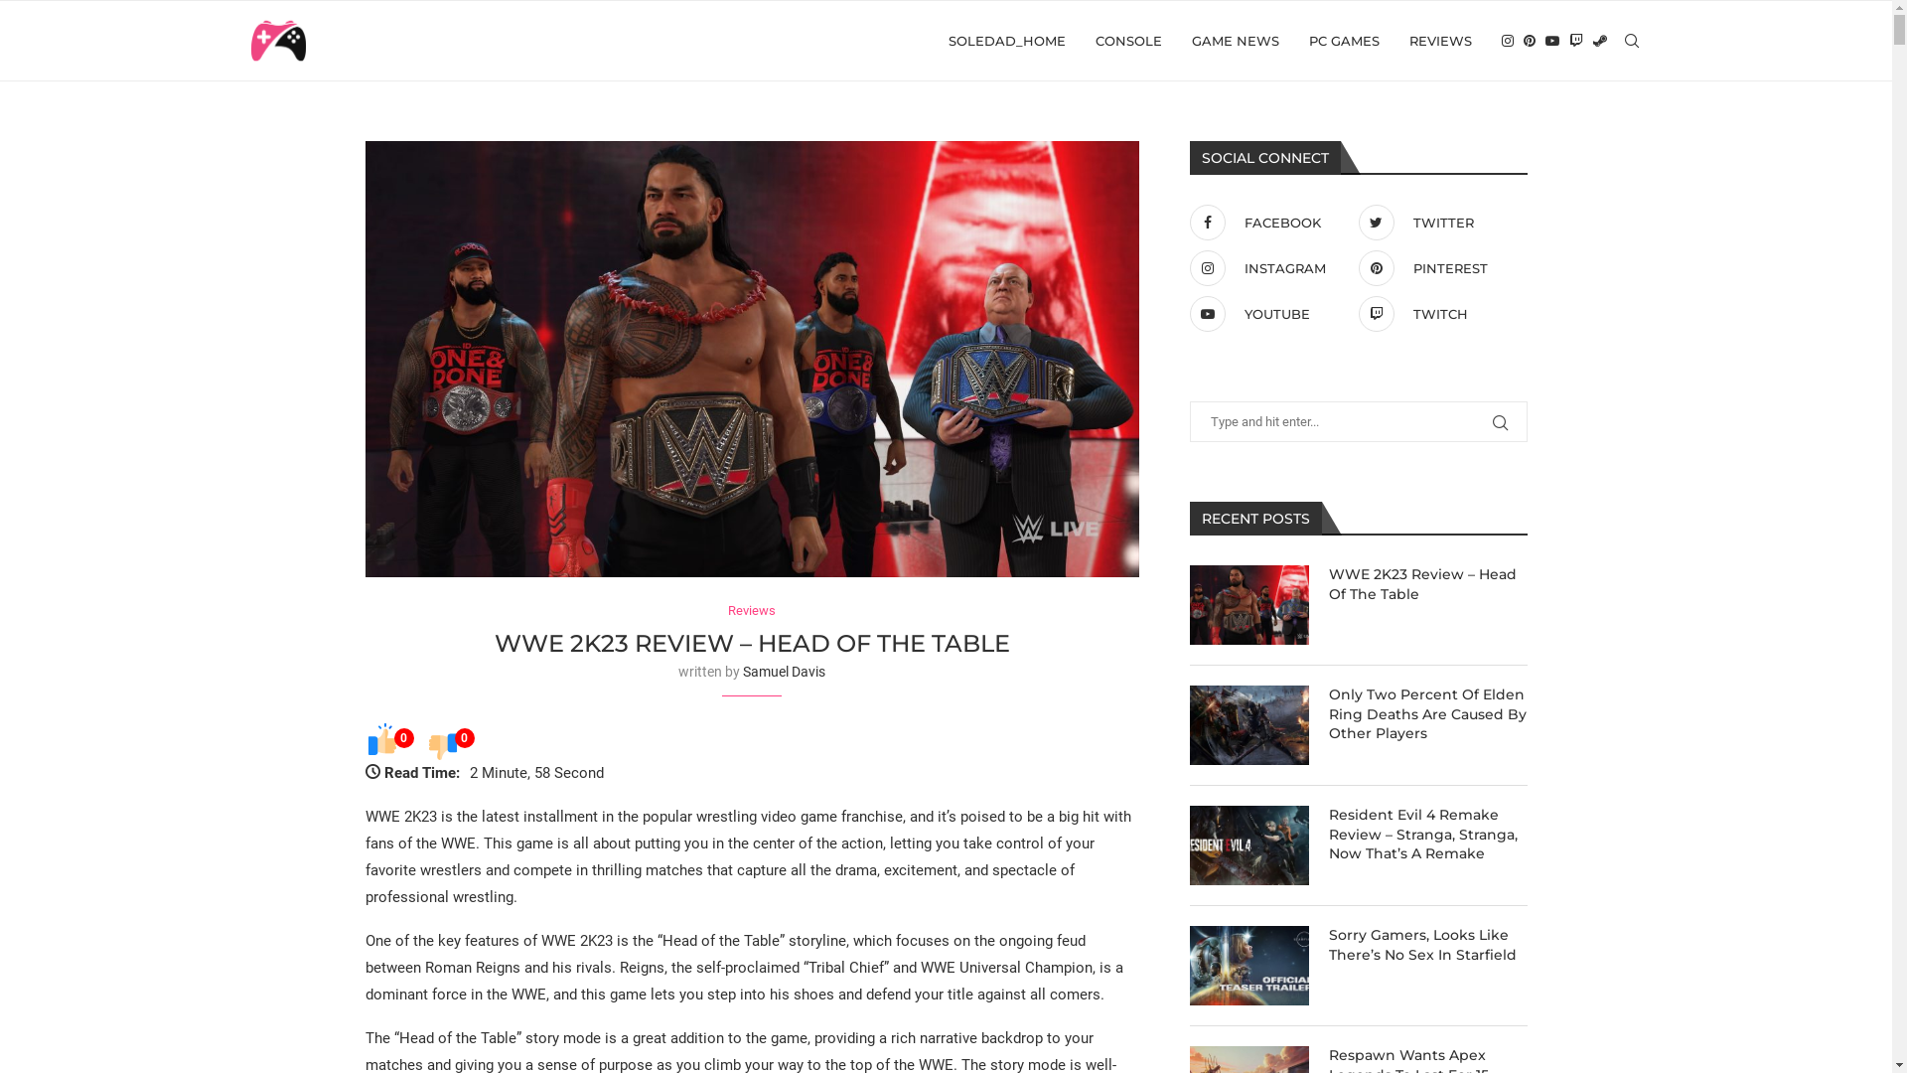  What do you see at coordinates (1437, 314) in the screenshot?
I see `TWITCH` at bounding box center [1437, 314].